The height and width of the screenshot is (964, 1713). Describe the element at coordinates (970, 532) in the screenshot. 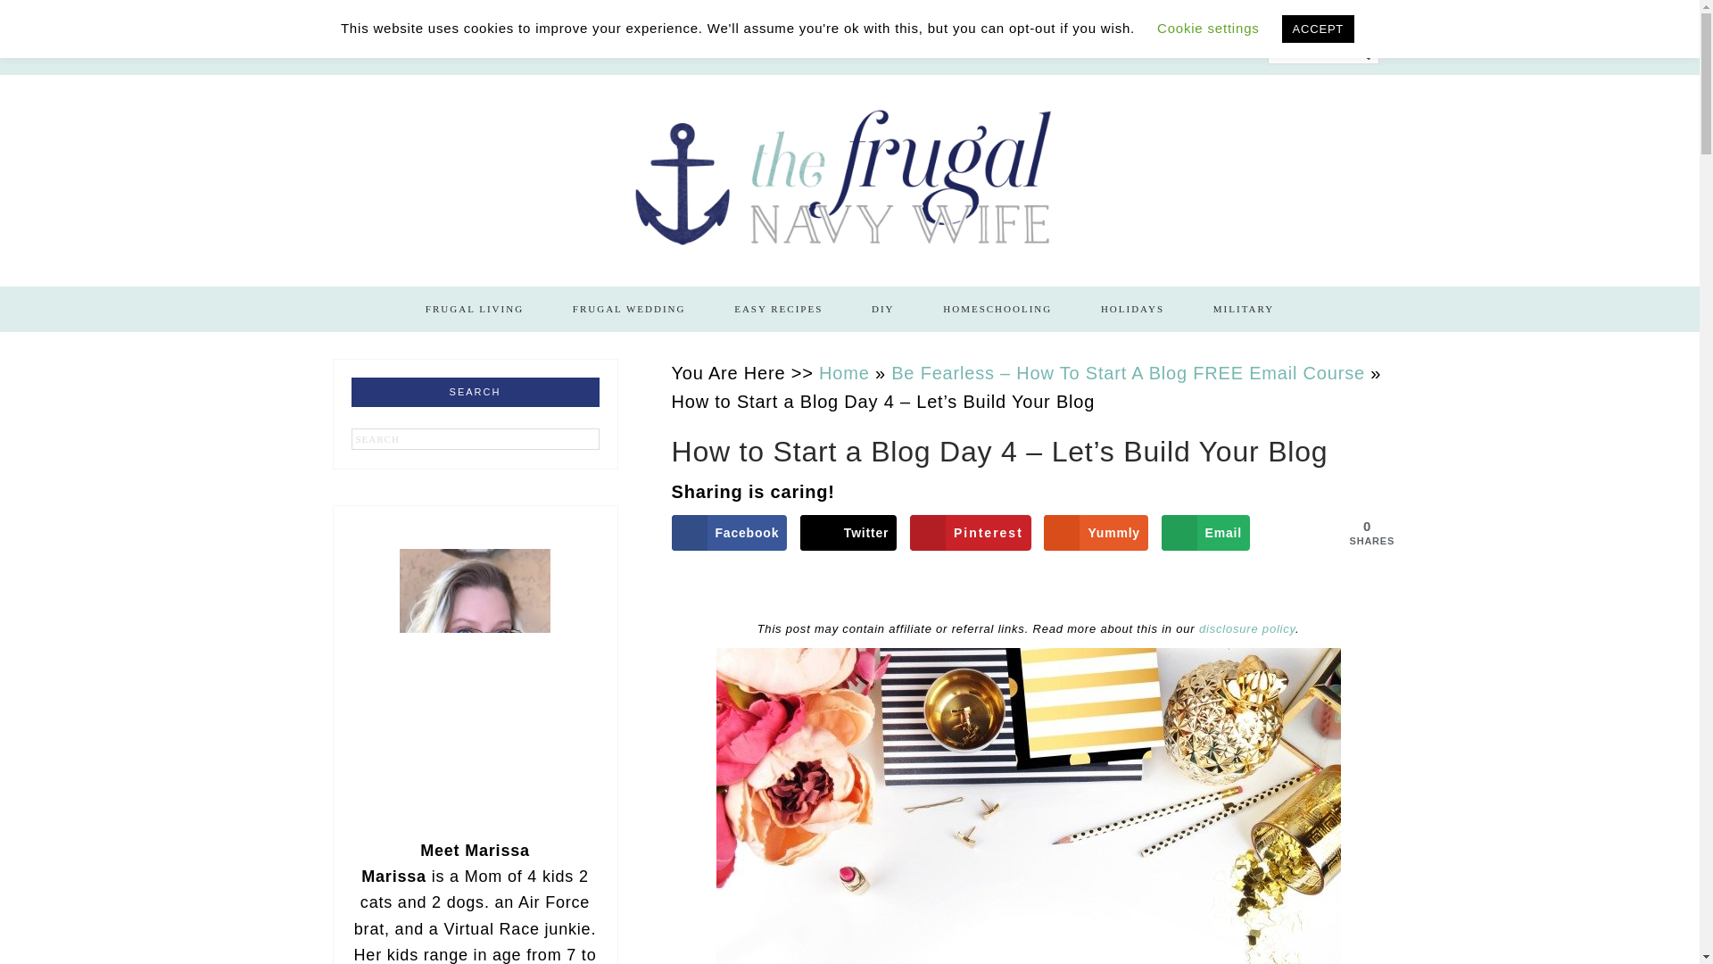

I see `Pinterest` at that location.